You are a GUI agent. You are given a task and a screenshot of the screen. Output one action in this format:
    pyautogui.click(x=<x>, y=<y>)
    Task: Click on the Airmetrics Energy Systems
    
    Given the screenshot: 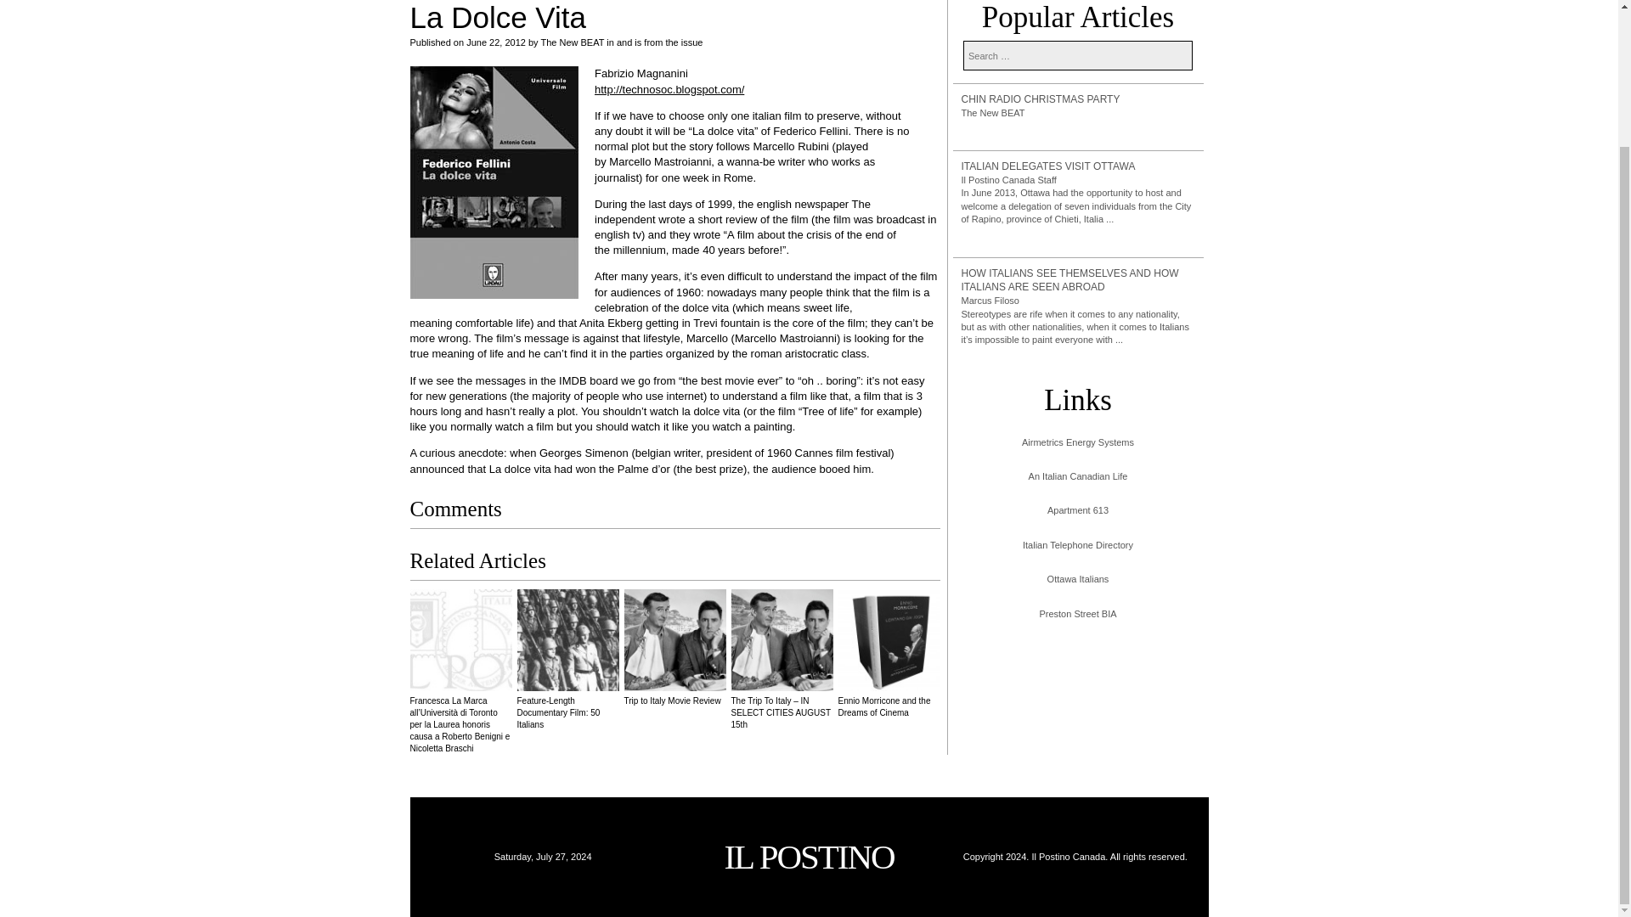 What is the action you would take?
    pyautogui.click(x=1077, y=443)
    